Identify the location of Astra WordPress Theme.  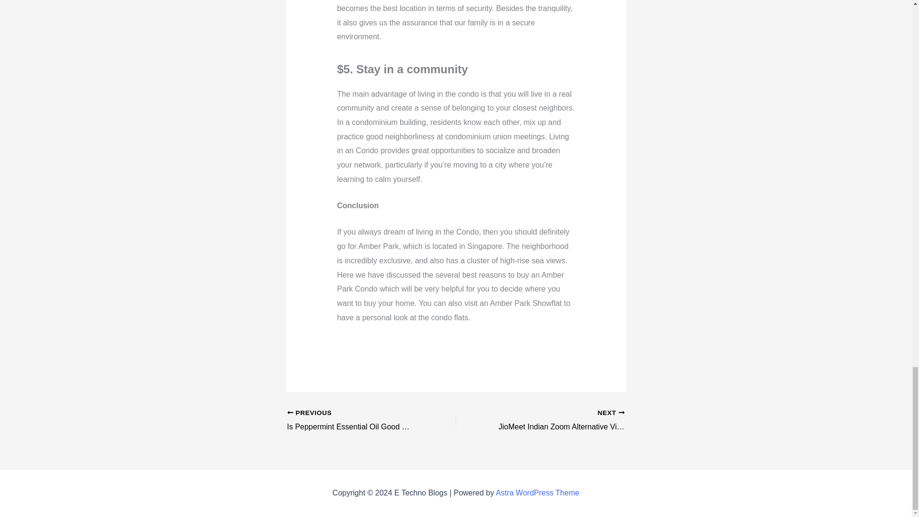
(538, 492).